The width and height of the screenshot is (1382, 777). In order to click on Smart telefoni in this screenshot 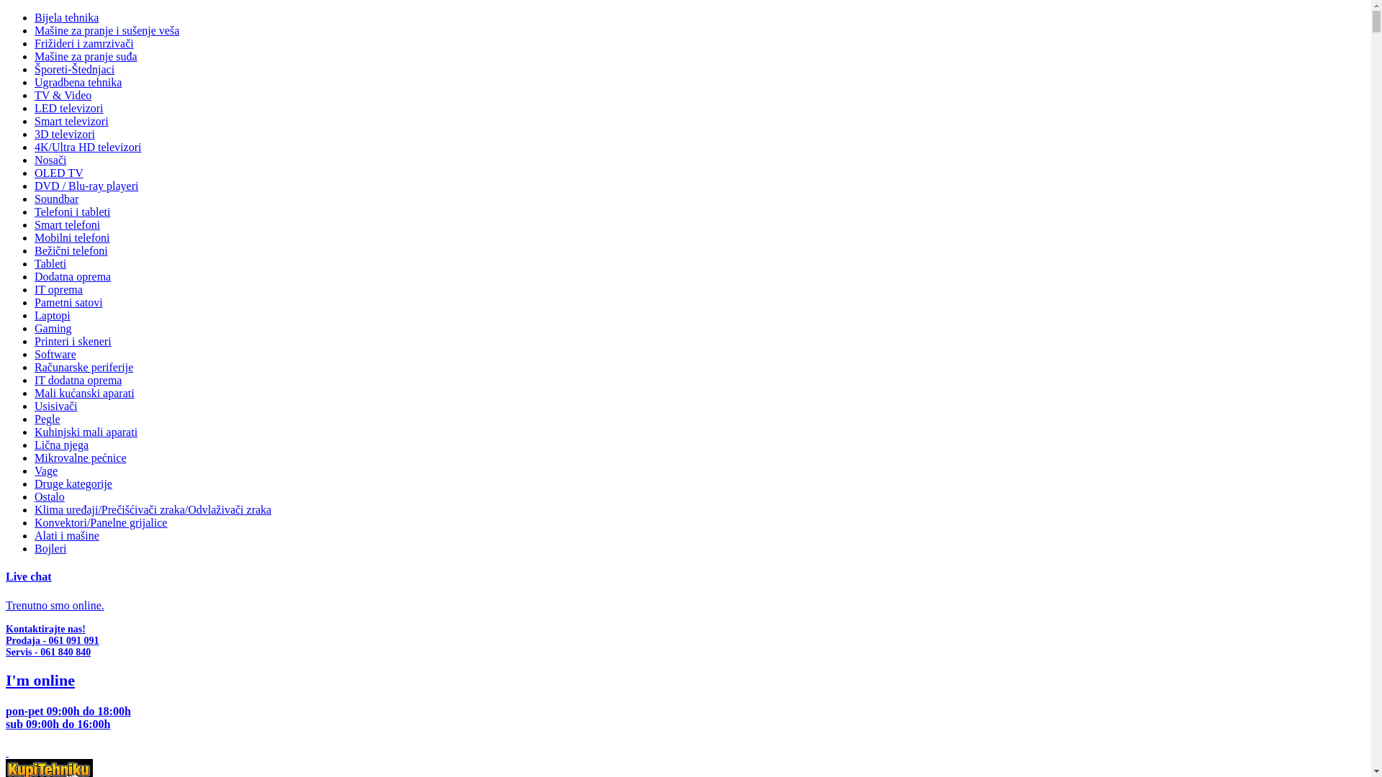, I will do `click(68, 224)`.